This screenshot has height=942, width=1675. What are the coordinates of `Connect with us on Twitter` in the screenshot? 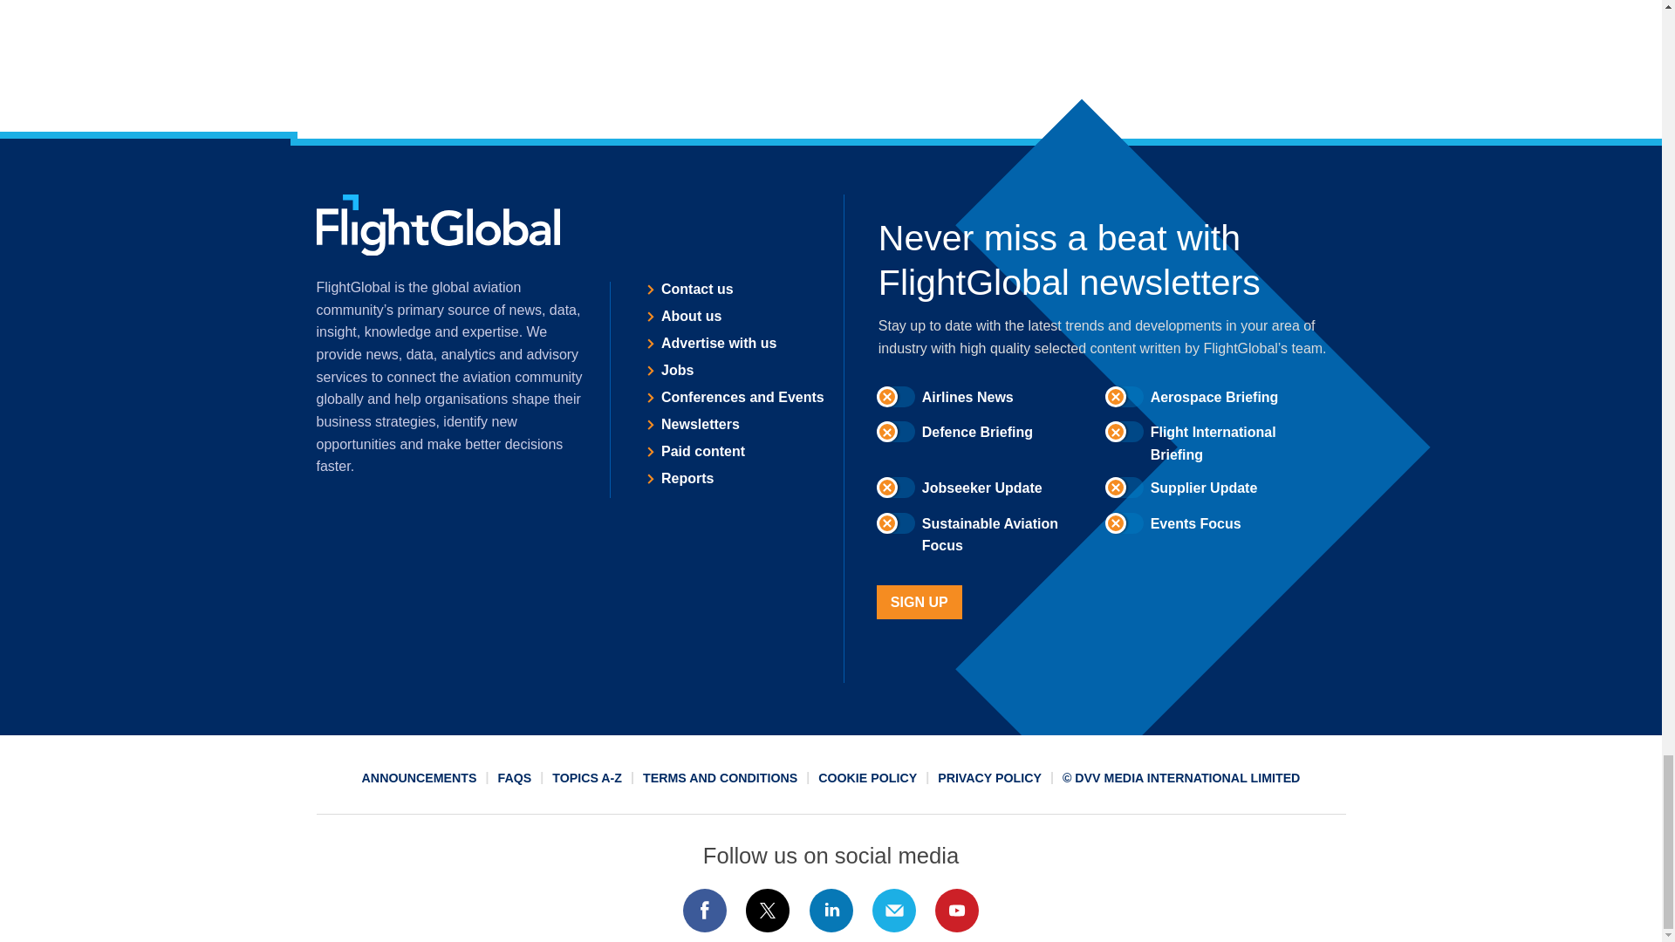 It's located at (768, 911).